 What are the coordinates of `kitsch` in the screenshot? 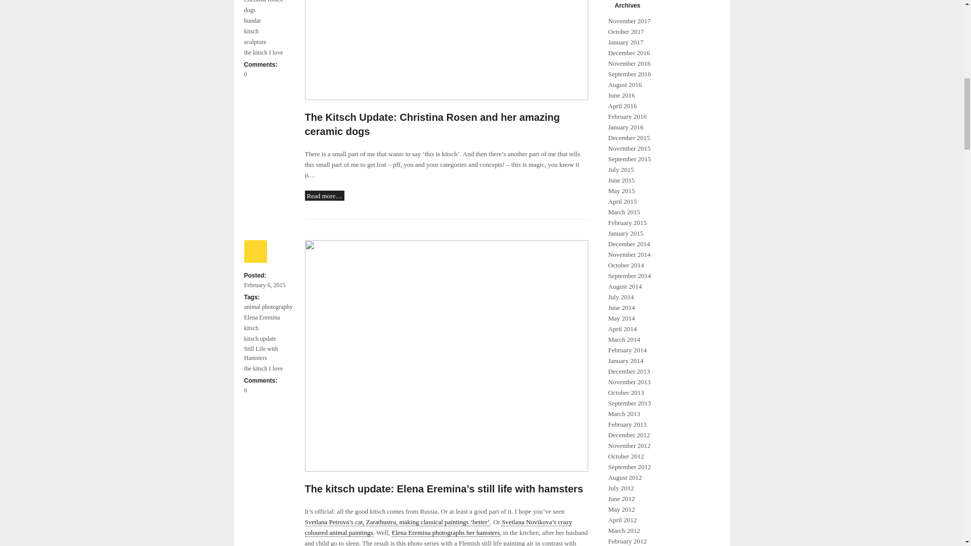 It's located at (251, 328).